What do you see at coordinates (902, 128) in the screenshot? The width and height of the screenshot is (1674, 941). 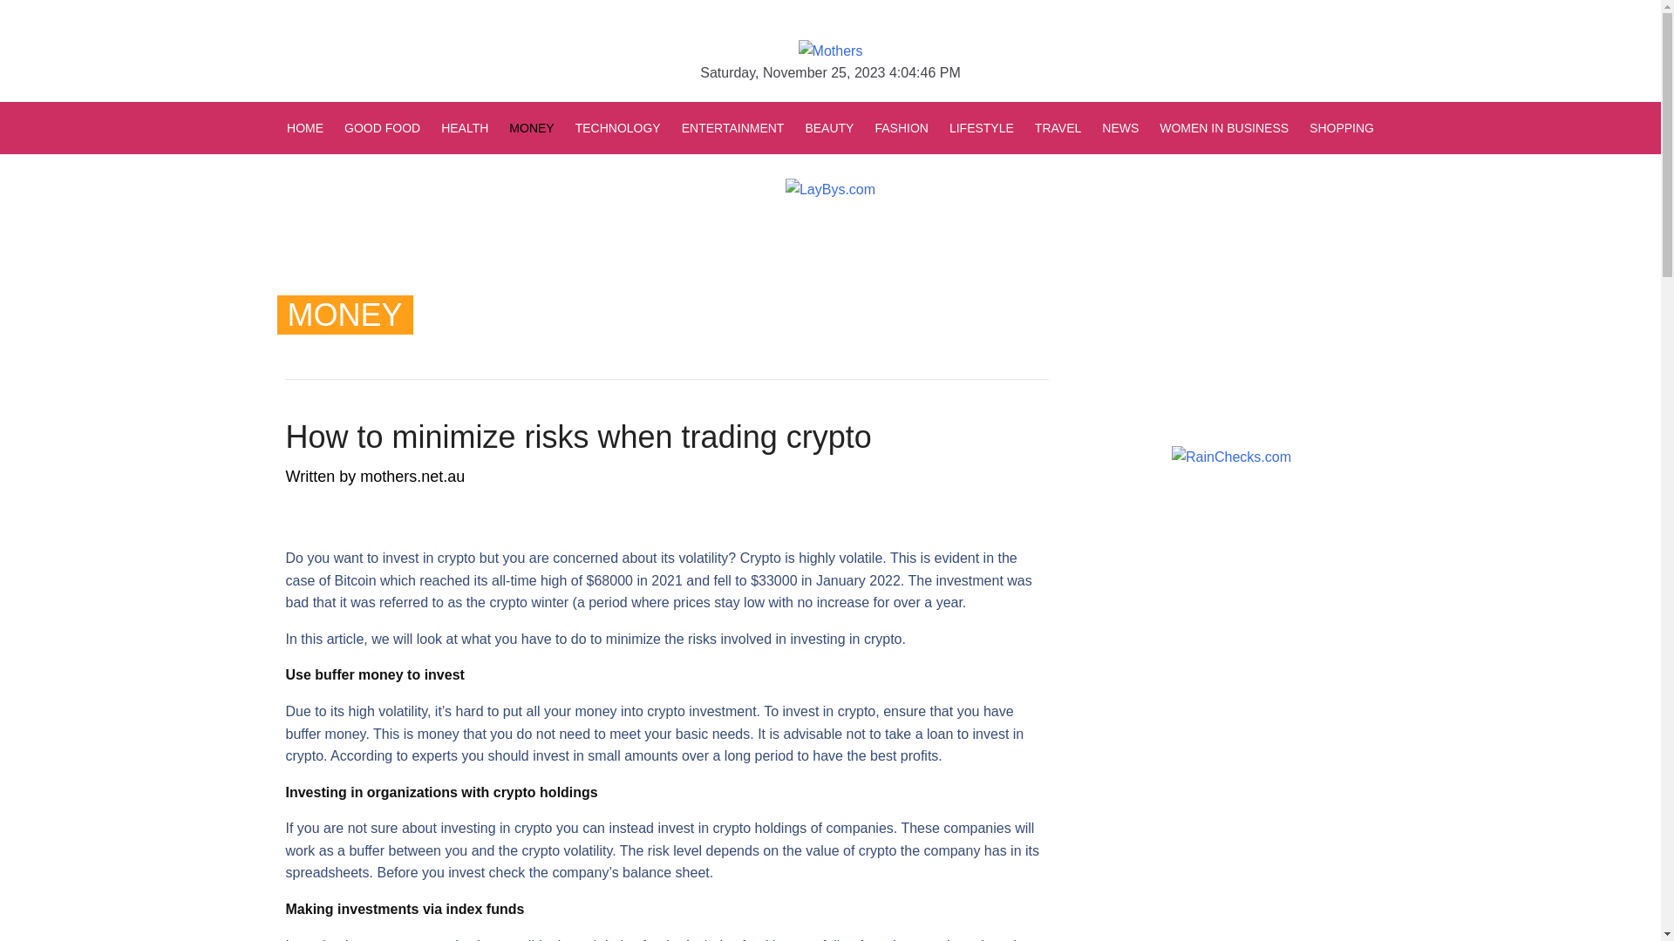 I see `FASHION` at bounding box center [902, 128].